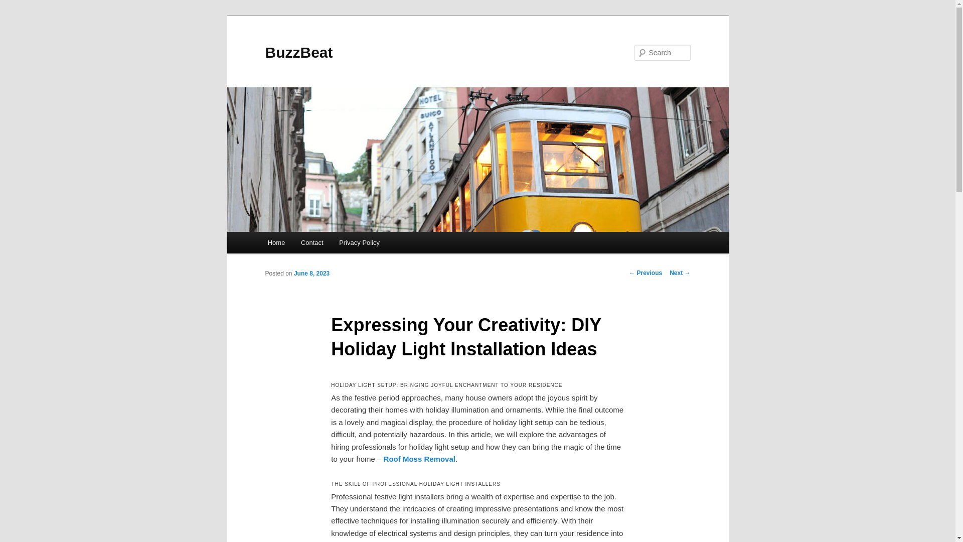 The image size is (963, 542). Describe the element at coordinates (311, 273) in the screenshot. I see `June 8, 2023` at that location.